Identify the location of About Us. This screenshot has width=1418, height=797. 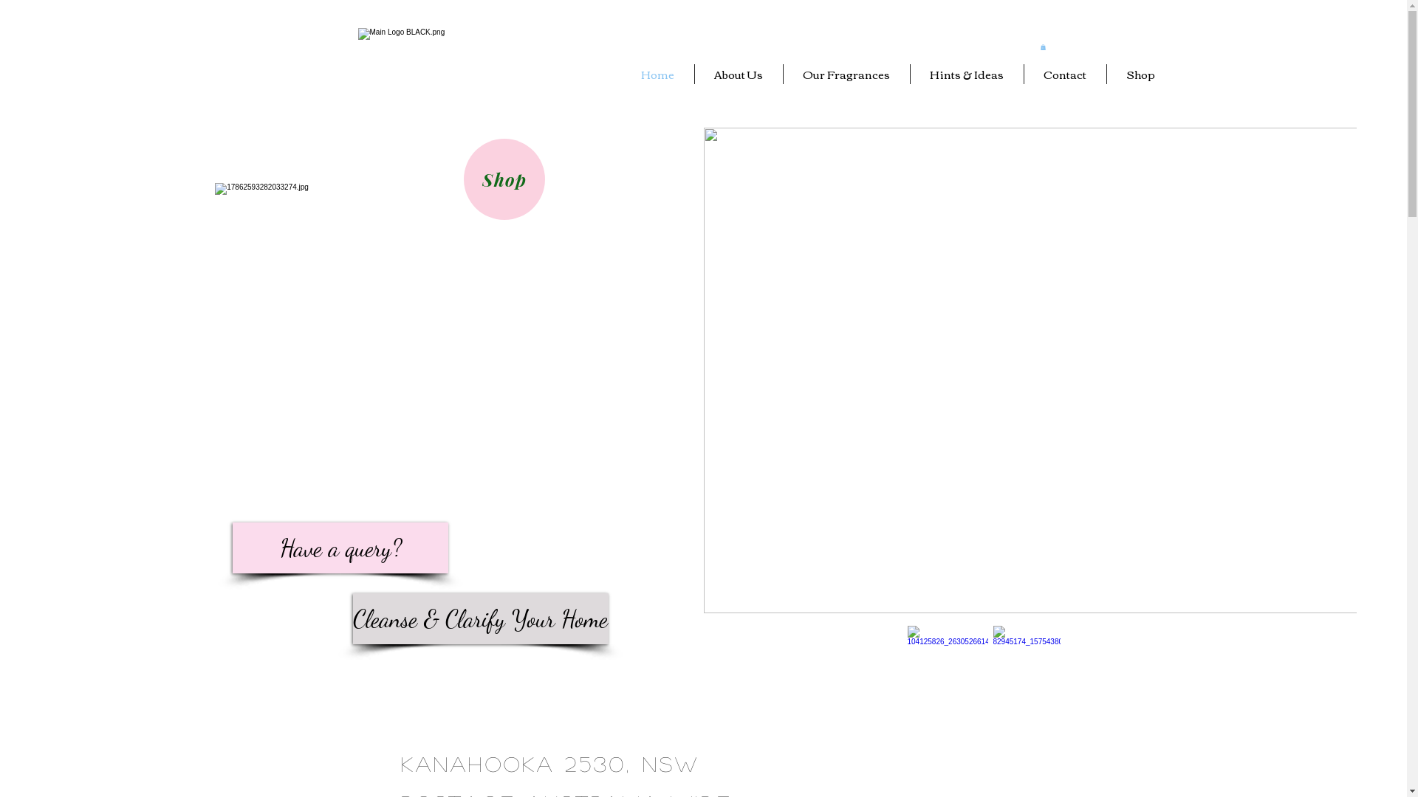
(739, 74).